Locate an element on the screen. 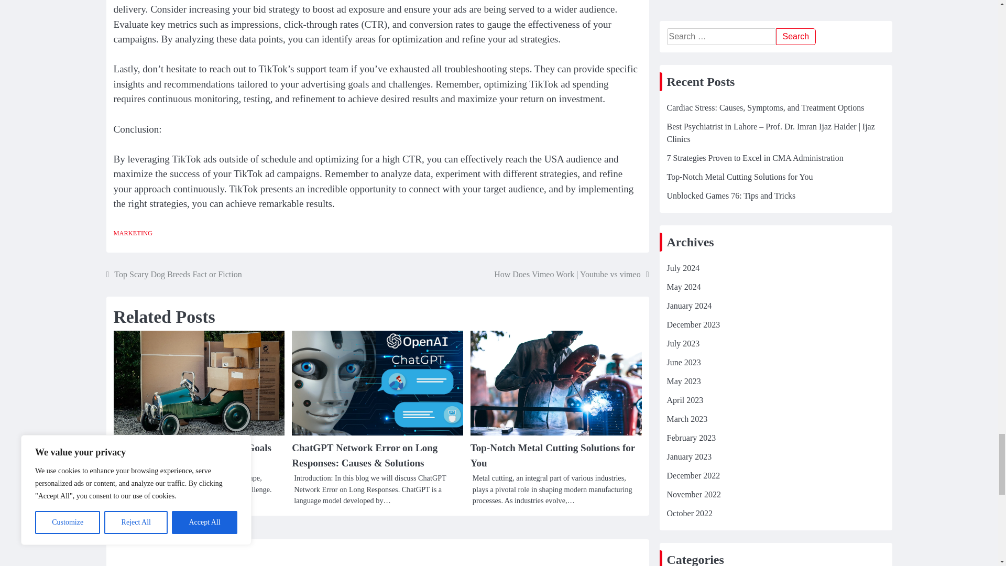  Best Small Business Packaging Goals and Strategies is located at coordinates (192, 455).